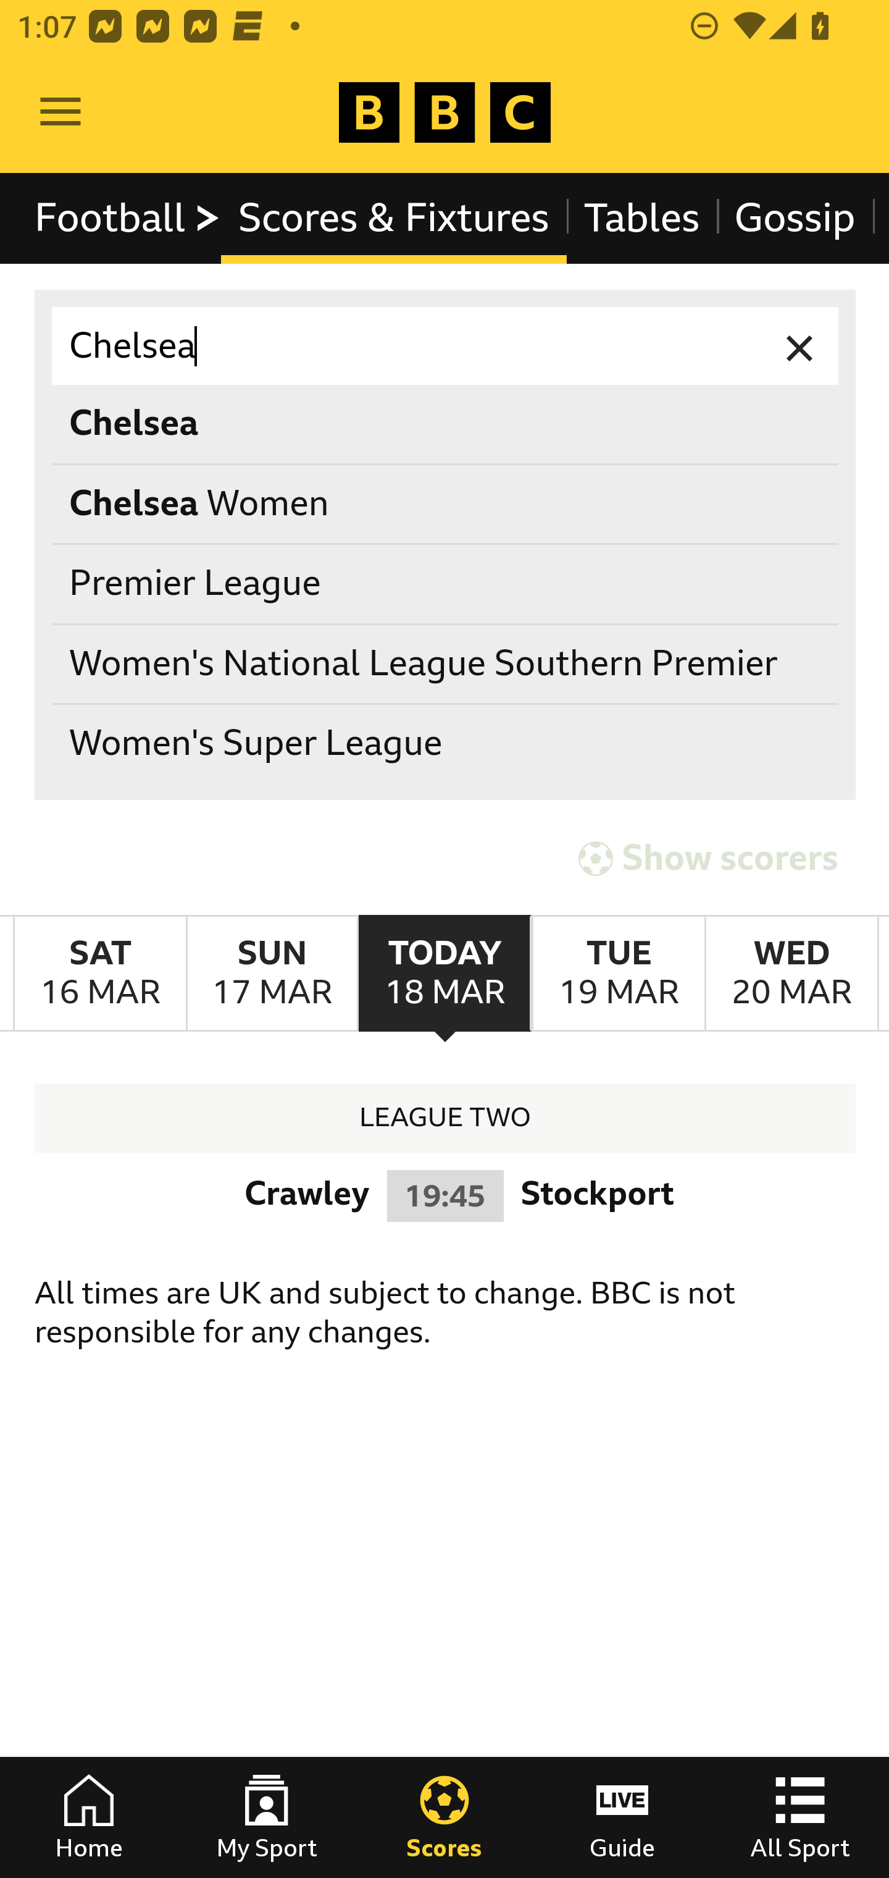  Describe the element at coordinates (446, 663) in the screenshot. I see `Women's National League Southern Premier` at that location.